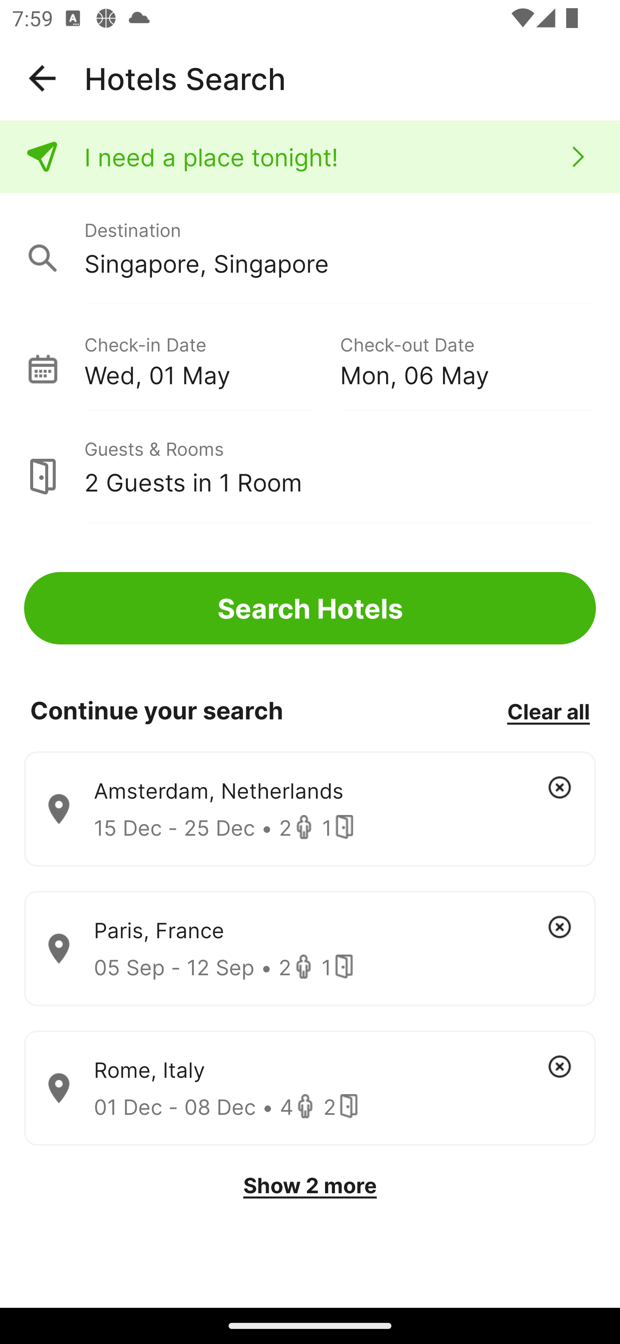 The image size is (620, 1344). What do you see at coordinates (310, 949) in the screenshot?
I see `Paris, France 05 Sep - 12 Sep • 2  1 ` at bounding box center [310, 949].